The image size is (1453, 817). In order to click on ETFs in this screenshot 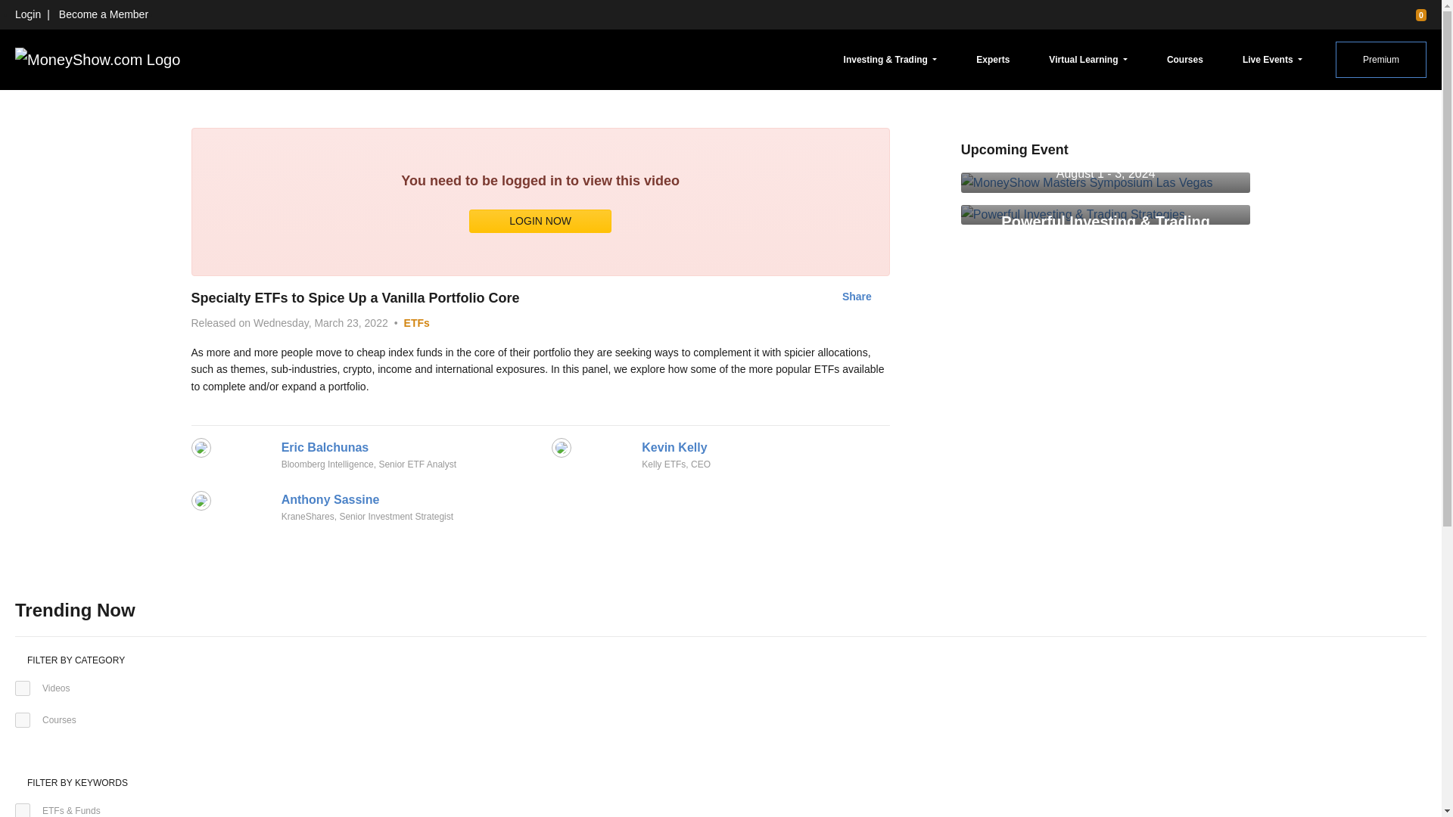, I will do `click(416, 323)`.